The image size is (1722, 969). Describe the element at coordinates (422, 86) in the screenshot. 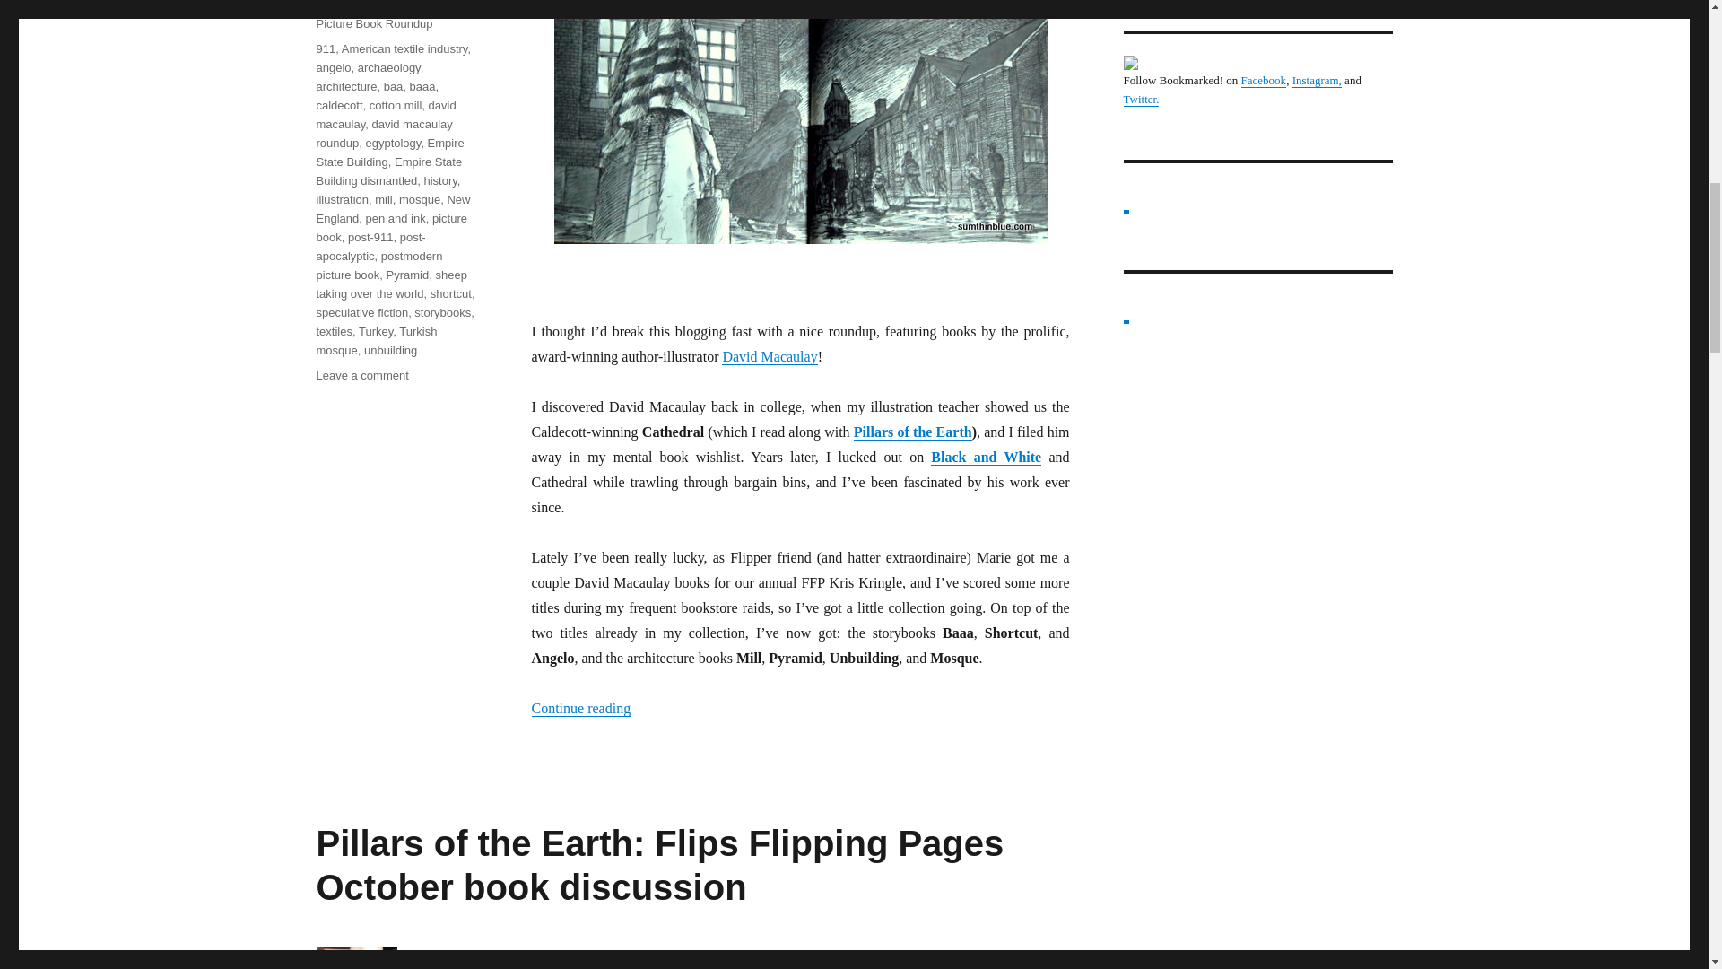

I see `baaa` at that location.